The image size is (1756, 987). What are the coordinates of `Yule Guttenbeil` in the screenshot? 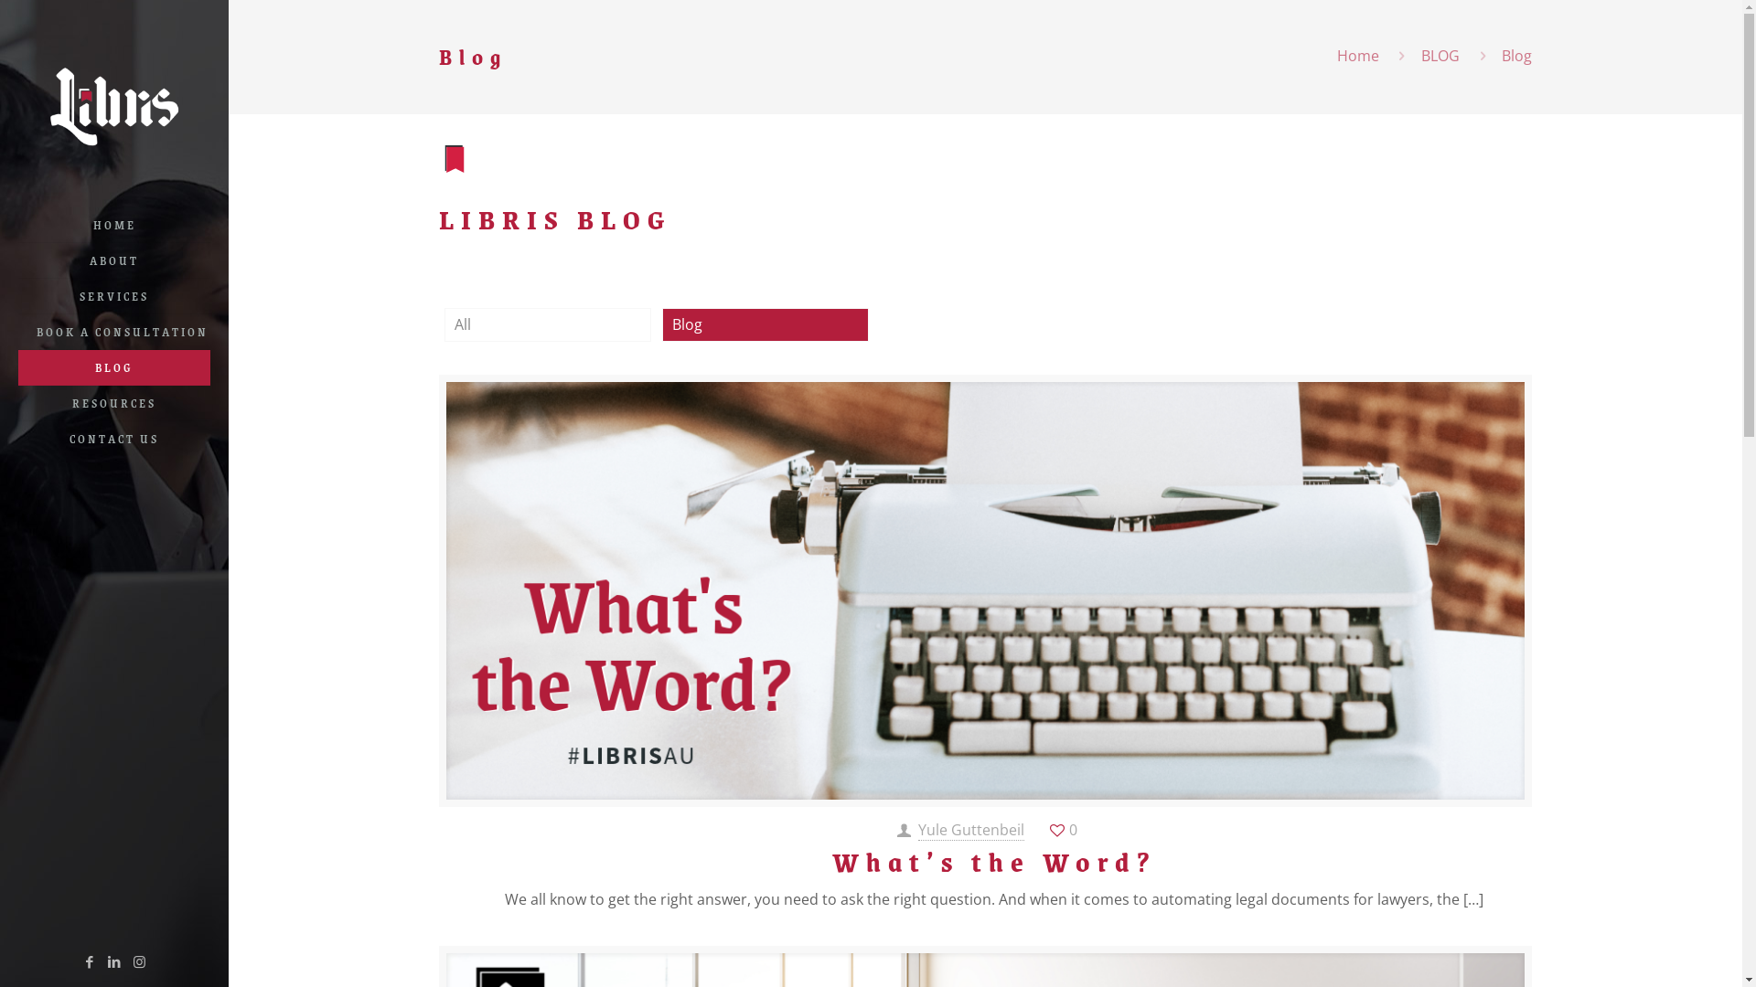 It's located at (971, 830).